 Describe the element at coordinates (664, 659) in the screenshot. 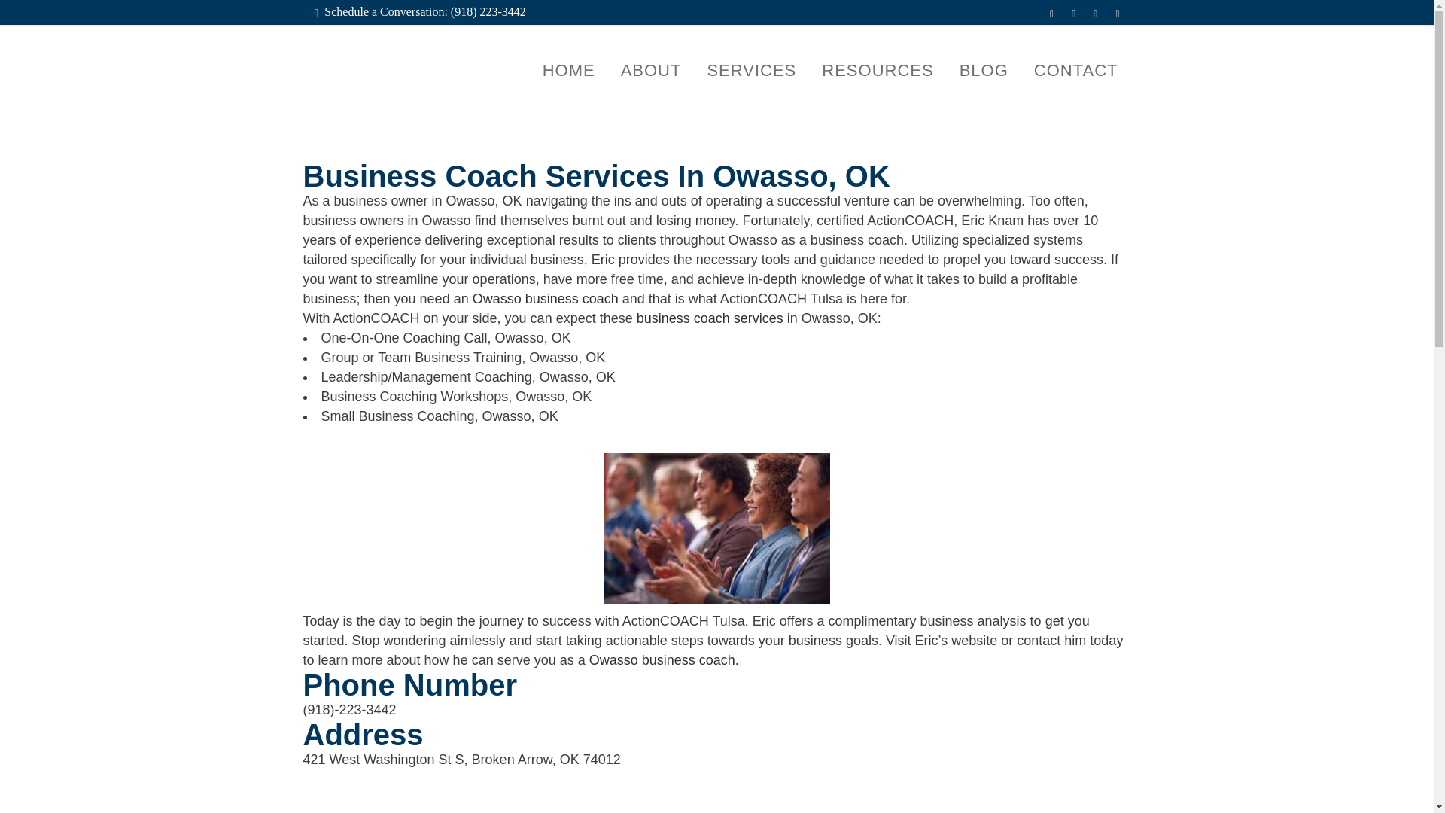

I see `Owasso business coach.` at that location.